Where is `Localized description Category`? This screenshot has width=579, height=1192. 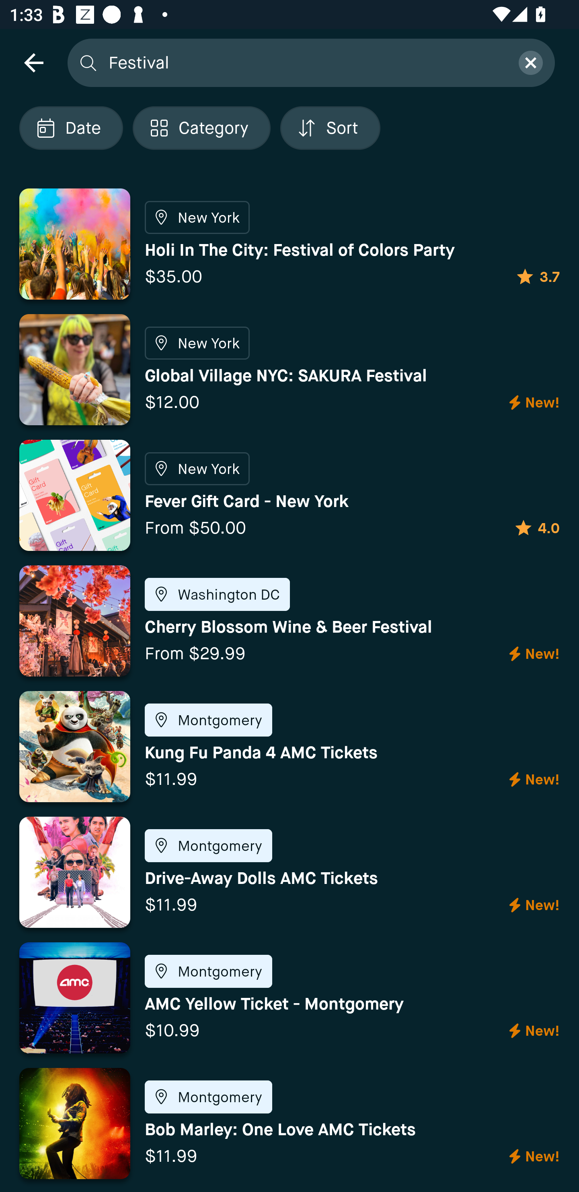
Localized description Category is located at coordinates (201, 128).